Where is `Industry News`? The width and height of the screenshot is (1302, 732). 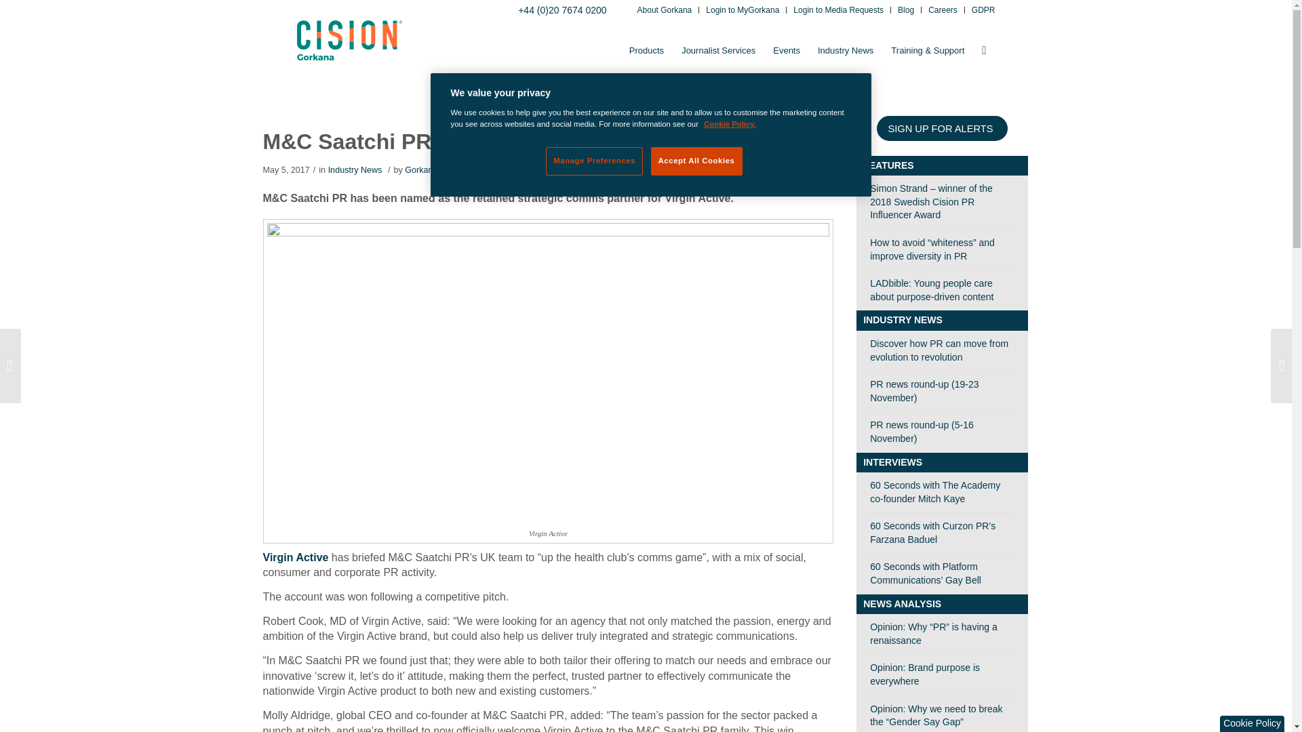 Industry News is located at coordinates (845, 50).